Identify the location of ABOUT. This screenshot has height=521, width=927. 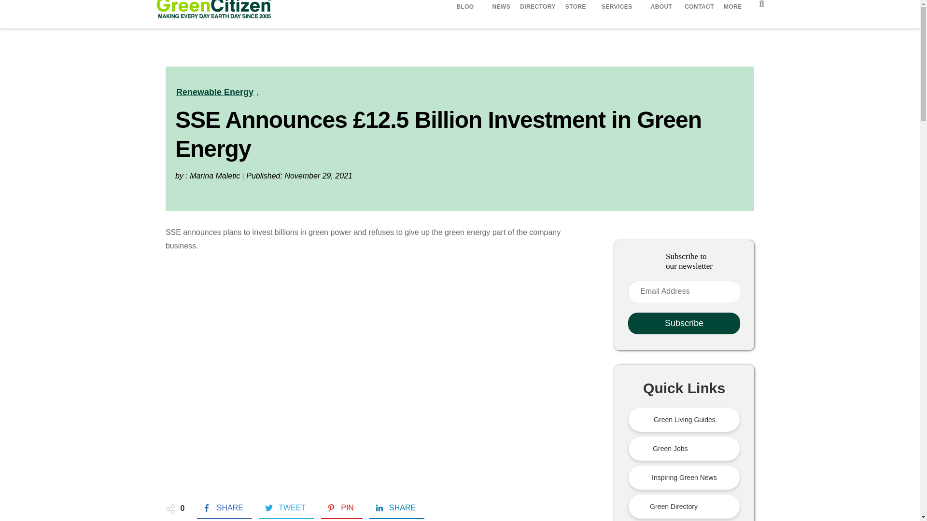
(663, 8).